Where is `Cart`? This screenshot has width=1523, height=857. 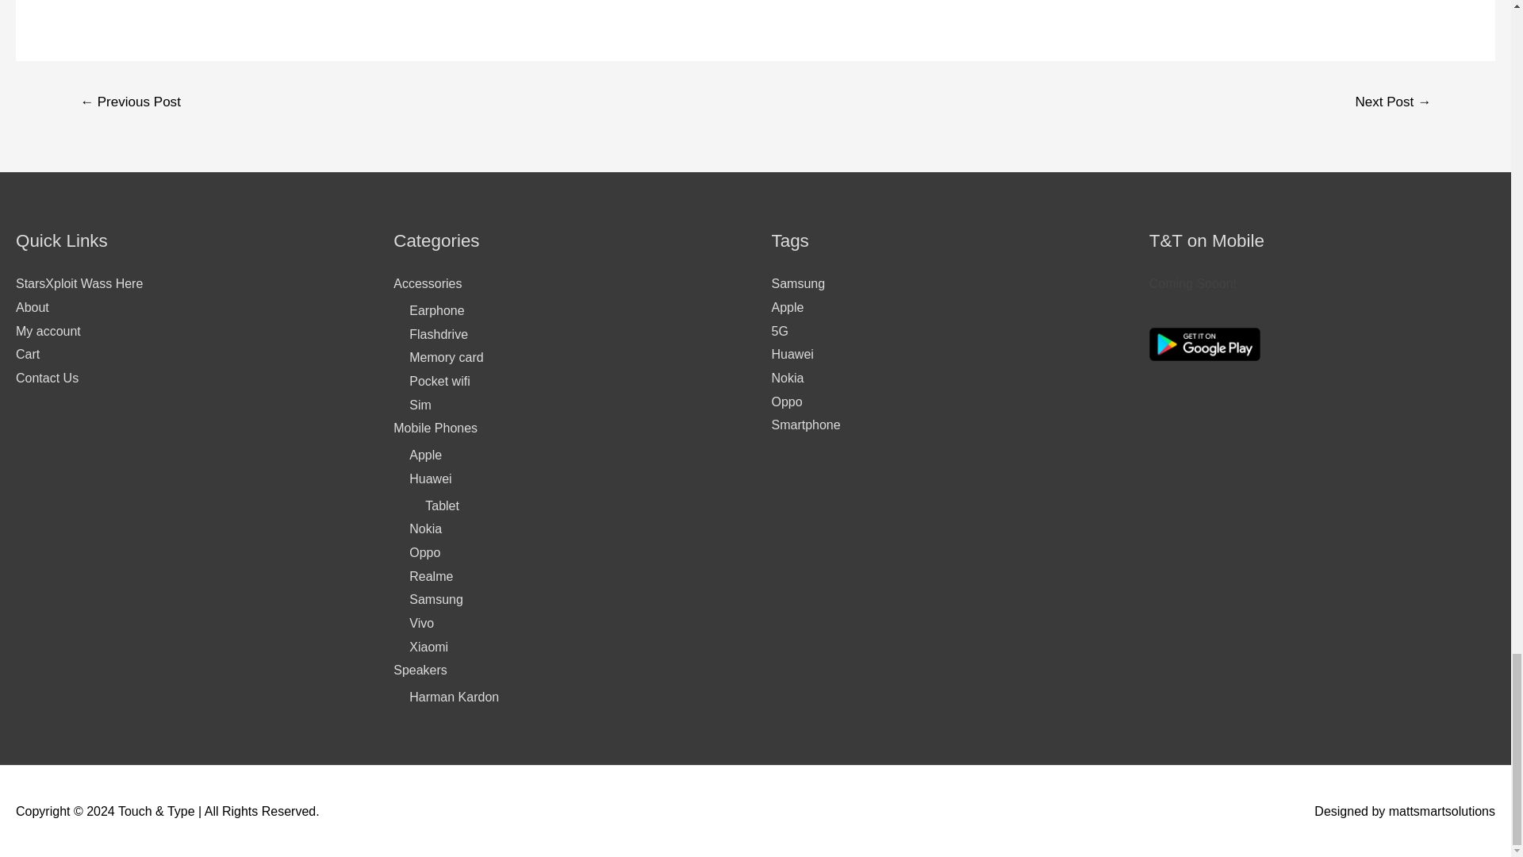 Cart is located at coordinates (27, 354).